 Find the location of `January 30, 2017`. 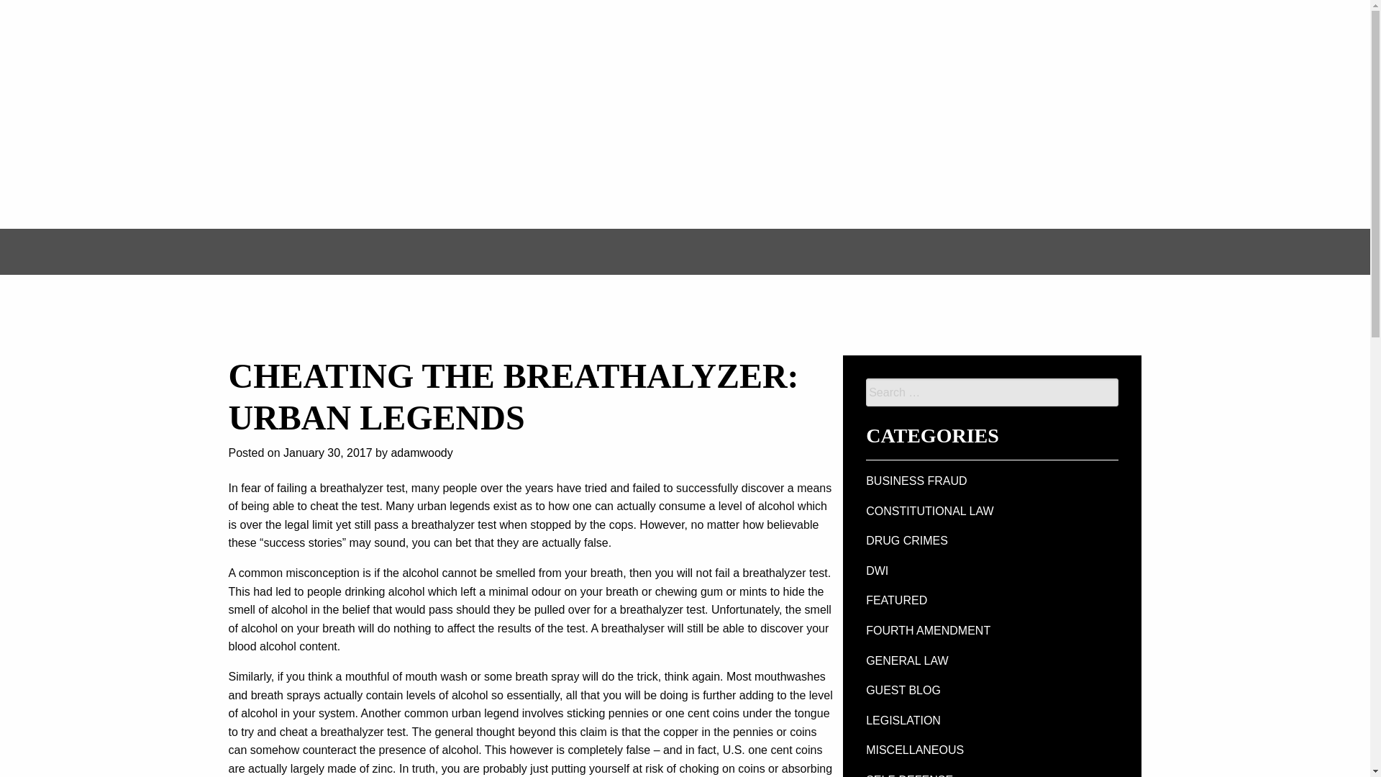

January 30, 2017 is located at coordinates (328, 453).